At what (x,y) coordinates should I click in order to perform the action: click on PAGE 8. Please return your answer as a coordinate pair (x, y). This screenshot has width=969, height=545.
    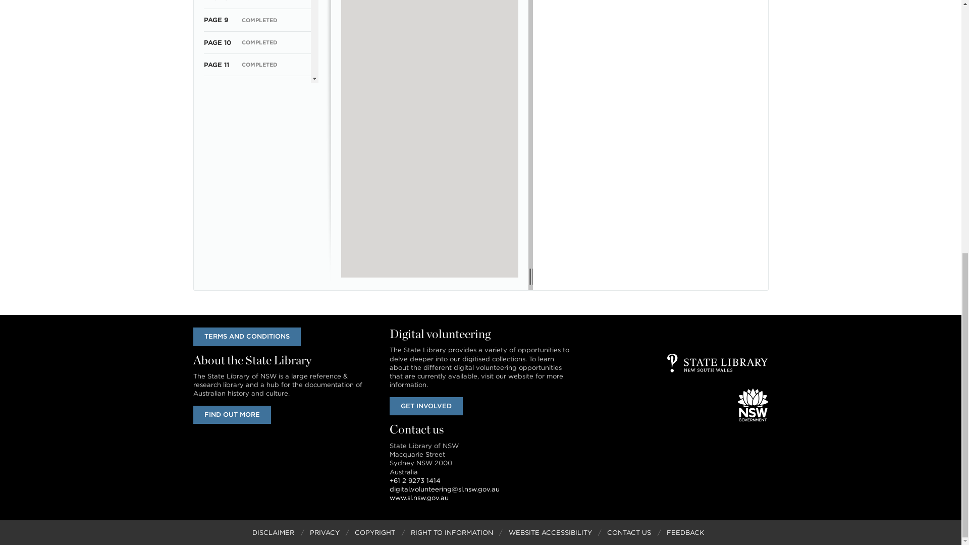
    Looking at the image, I should click on (216, 1).